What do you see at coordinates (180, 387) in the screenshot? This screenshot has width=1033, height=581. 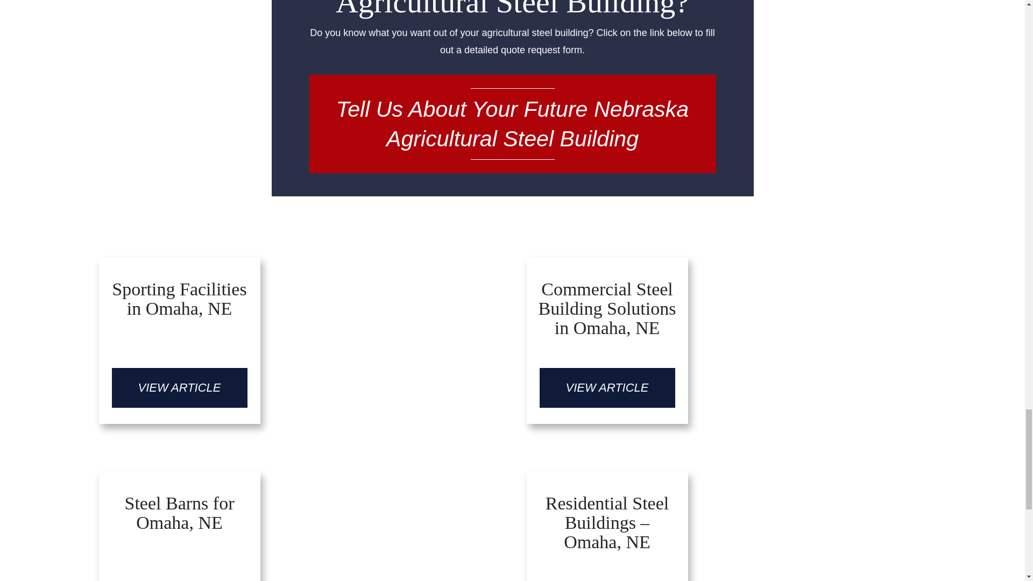 I see `VIEW ARTICLE` at bounding box center [180, 387].